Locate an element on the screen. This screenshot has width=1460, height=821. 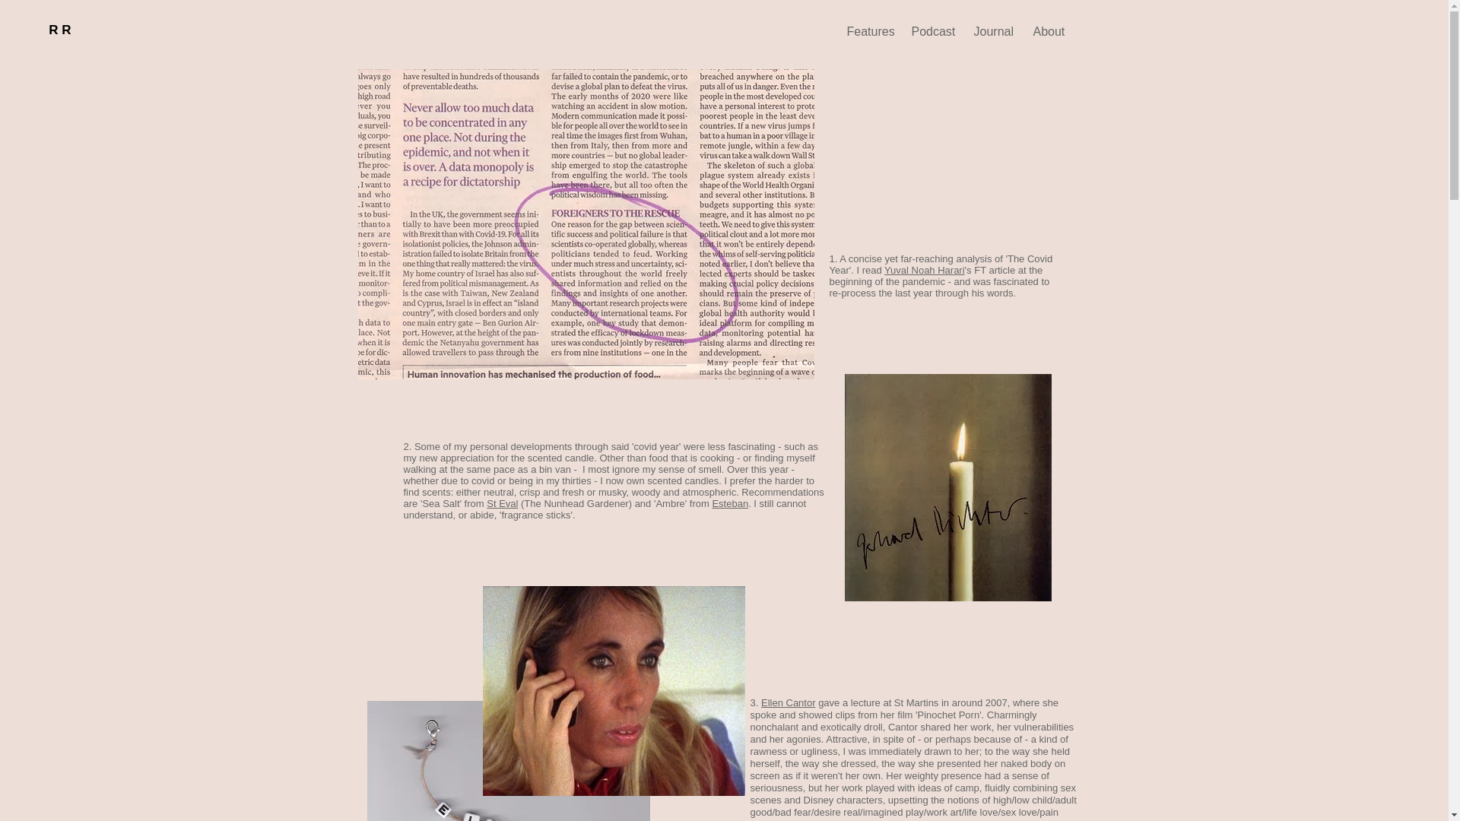
Journal is located at coordinates (992, 32).